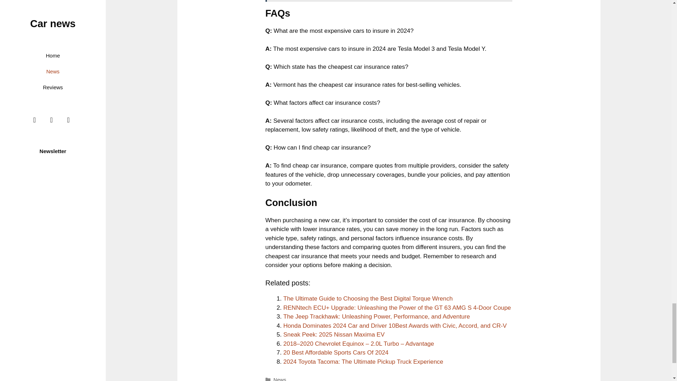  Describe the element at coordinates (334, 334) in the screenshot. I see `Sneak Peek: 2025 Nissan Maxima EV` at that location.